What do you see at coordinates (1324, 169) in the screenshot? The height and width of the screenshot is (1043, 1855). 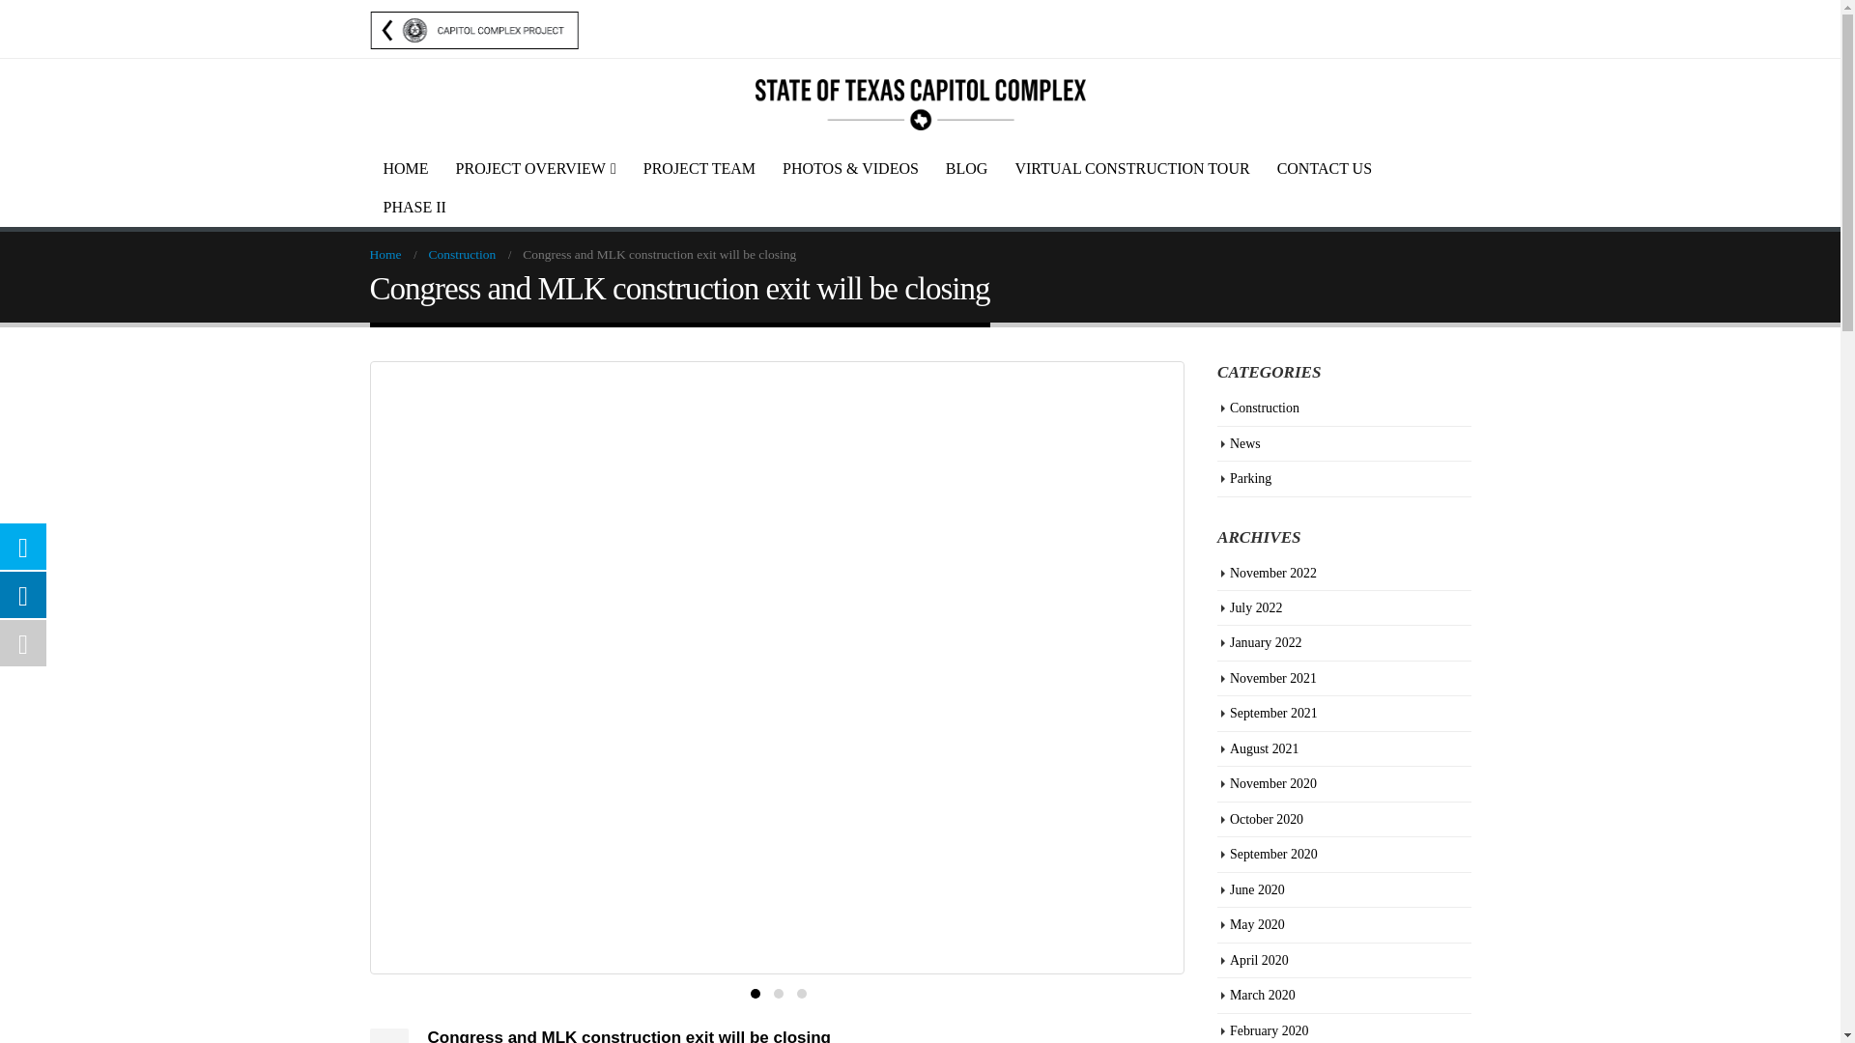 I see `CONTACT US` at bounding box center [1324, 169].